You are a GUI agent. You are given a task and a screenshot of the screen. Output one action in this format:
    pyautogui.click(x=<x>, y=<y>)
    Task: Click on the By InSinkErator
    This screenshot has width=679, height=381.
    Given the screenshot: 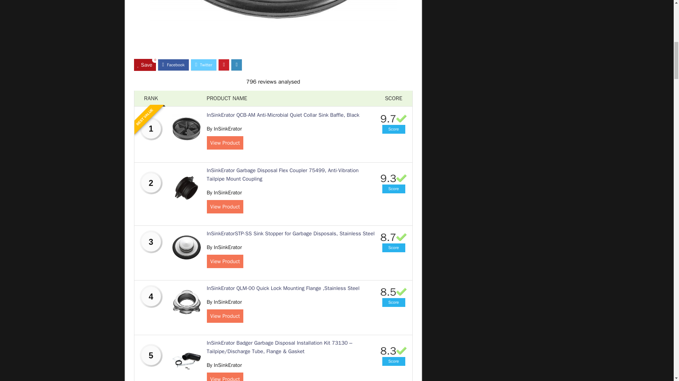 What is the action you would take?
    pyautogui.click(x=224, y=128)
    